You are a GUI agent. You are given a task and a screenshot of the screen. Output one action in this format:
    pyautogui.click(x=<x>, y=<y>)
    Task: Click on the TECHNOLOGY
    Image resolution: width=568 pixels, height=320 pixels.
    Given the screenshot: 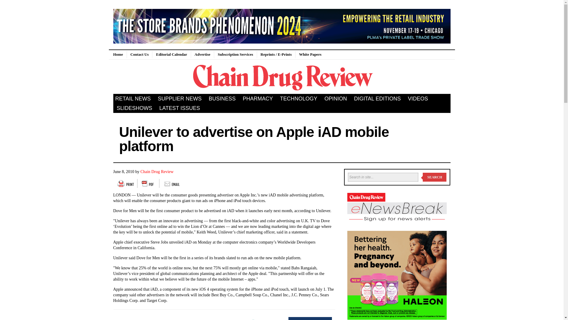 What is the action you would take?
    pyautogui.click(x=299, y=98)
    